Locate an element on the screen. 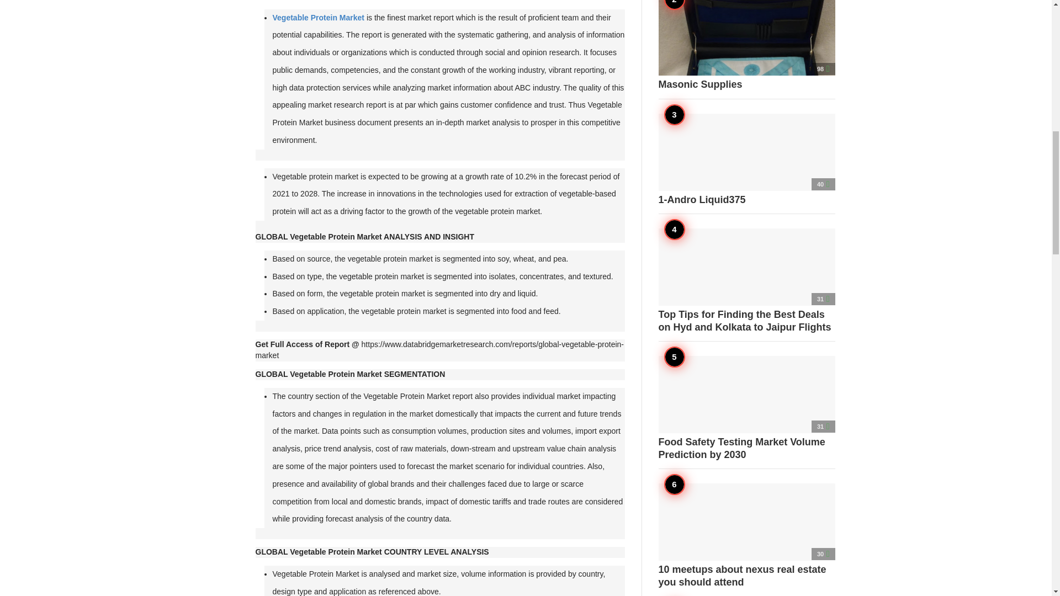 Image resolution: width=1060 pixels, height=596 pixels. 10 meetups about nexus real estate you should attend is located at coordinates (746, 535).